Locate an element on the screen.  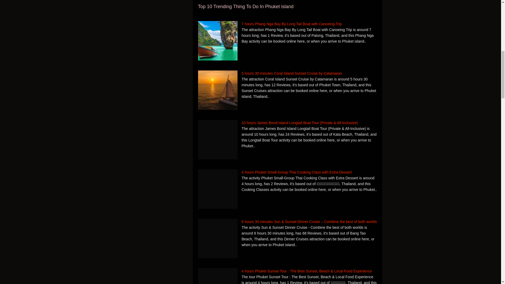
7 hours Phang Nga Bay By Long Tail Boat with Canoeing Trip is located at coordinates (287, 24).